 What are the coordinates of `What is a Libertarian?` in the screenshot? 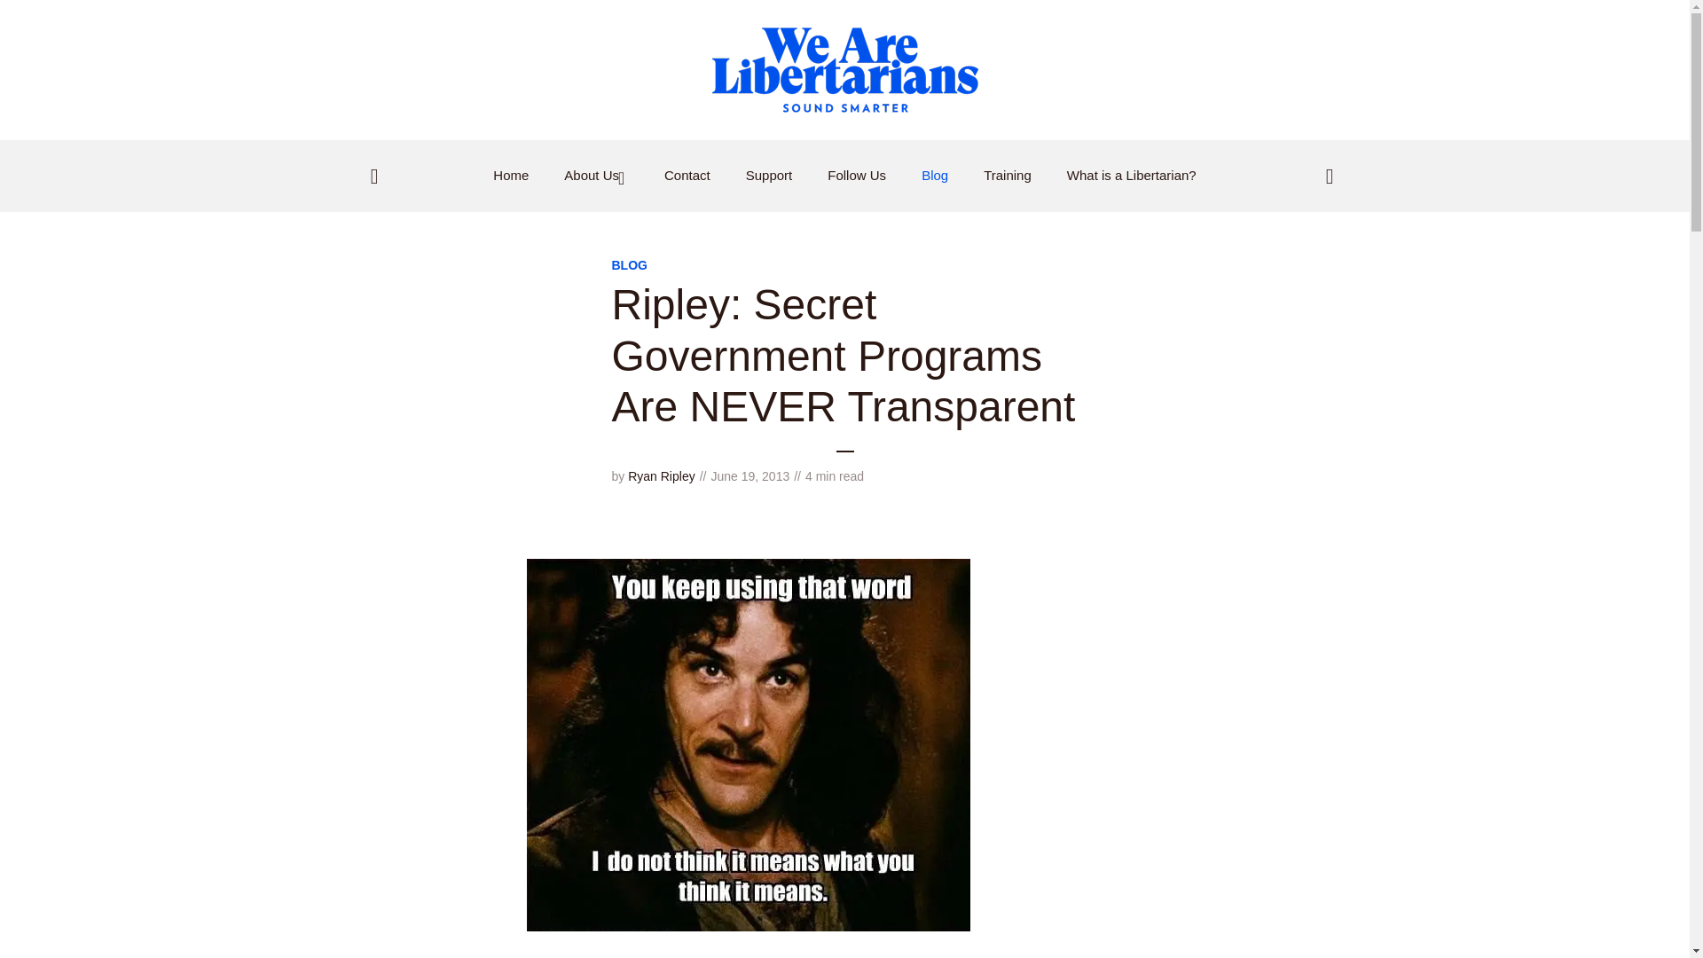 It's located at (1132, 176).